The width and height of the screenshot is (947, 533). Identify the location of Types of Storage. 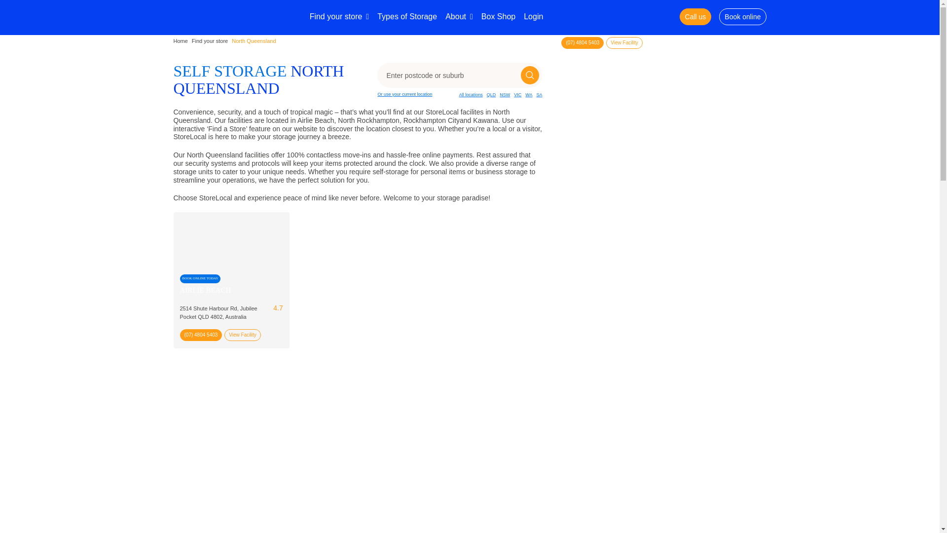
(406, 17).